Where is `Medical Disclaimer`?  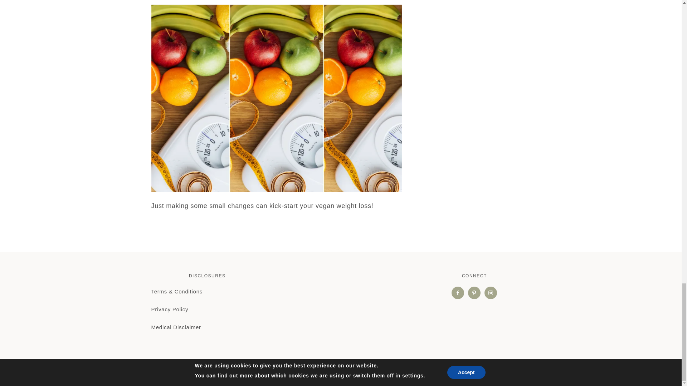 Medical Disclaimer is located at coordinates (176, 327).